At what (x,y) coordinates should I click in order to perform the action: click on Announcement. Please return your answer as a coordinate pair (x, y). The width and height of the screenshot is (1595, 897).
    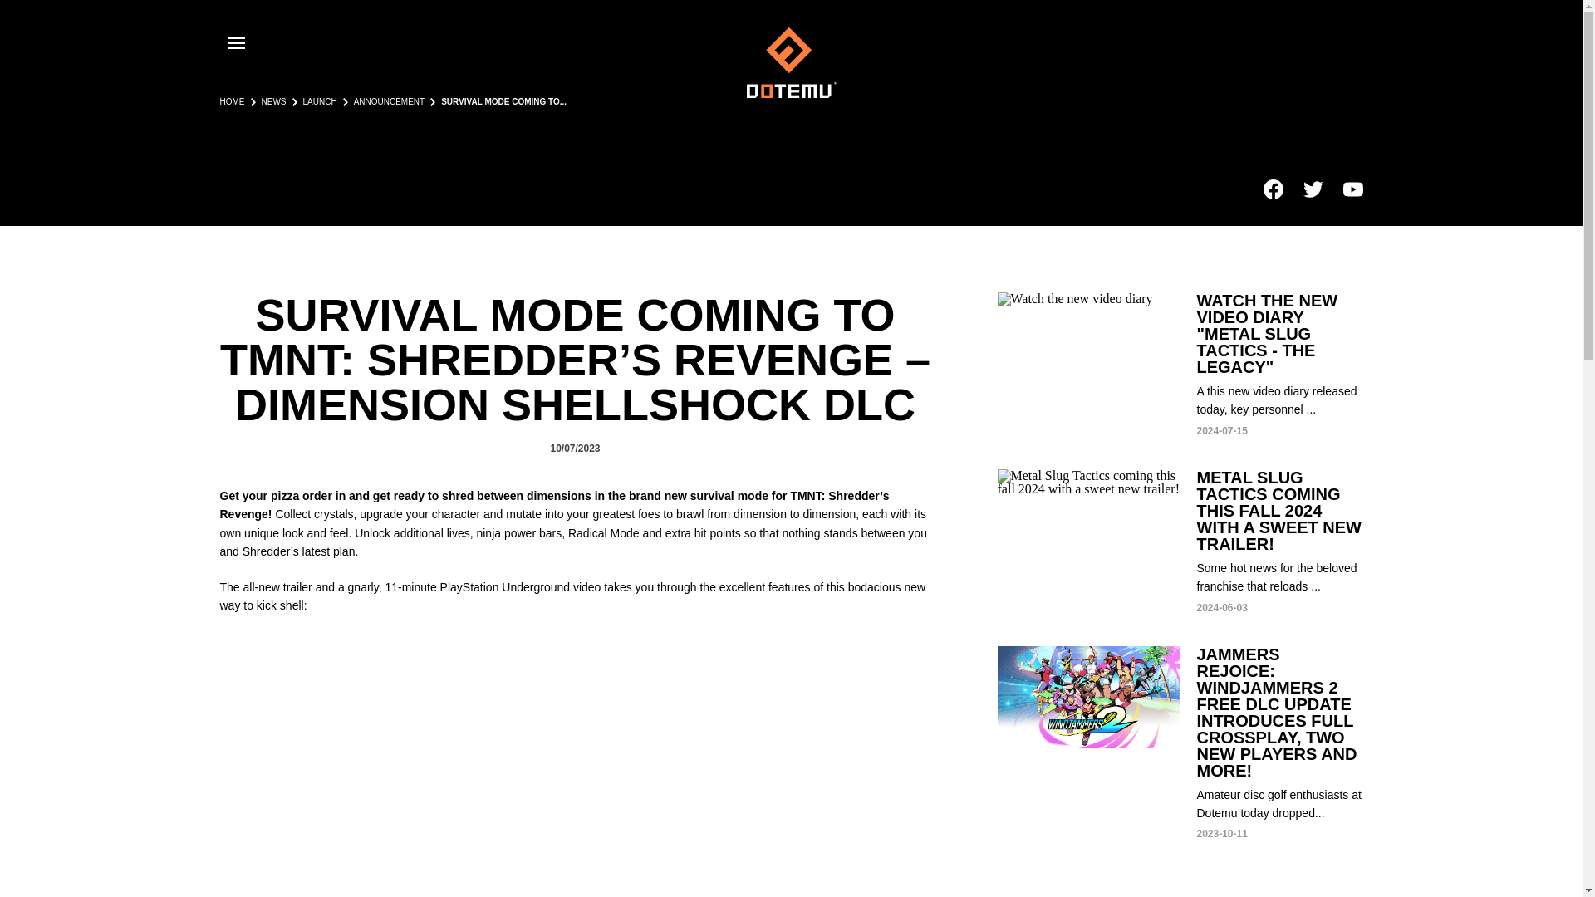
    Looking at the image, I should click on (390, 101).